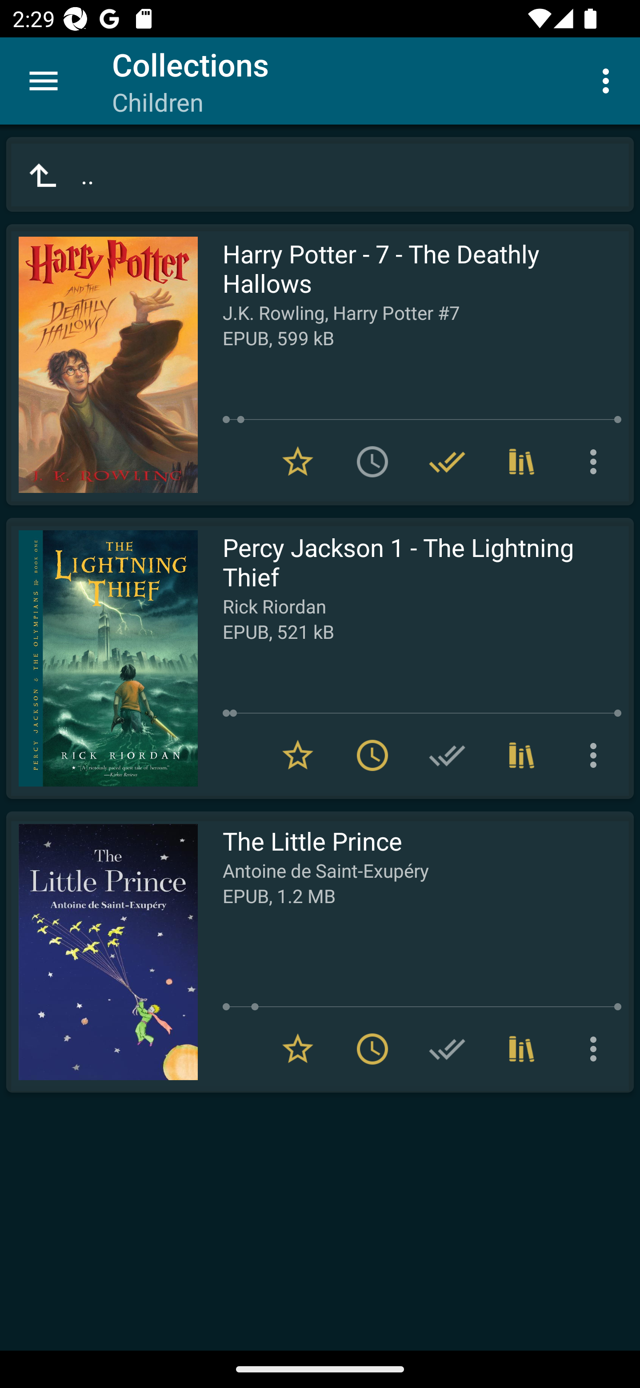  Describe the element at coordinates (447, 1049) in the screenshot. I see `Add to Have read` at that location.